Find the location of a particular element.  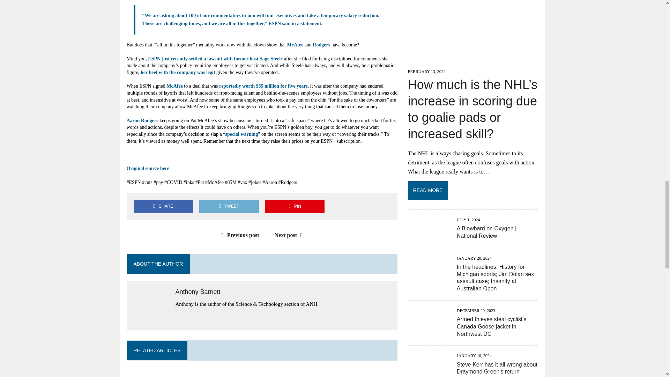

Share on Facebook is located at coordinates (163, 207).